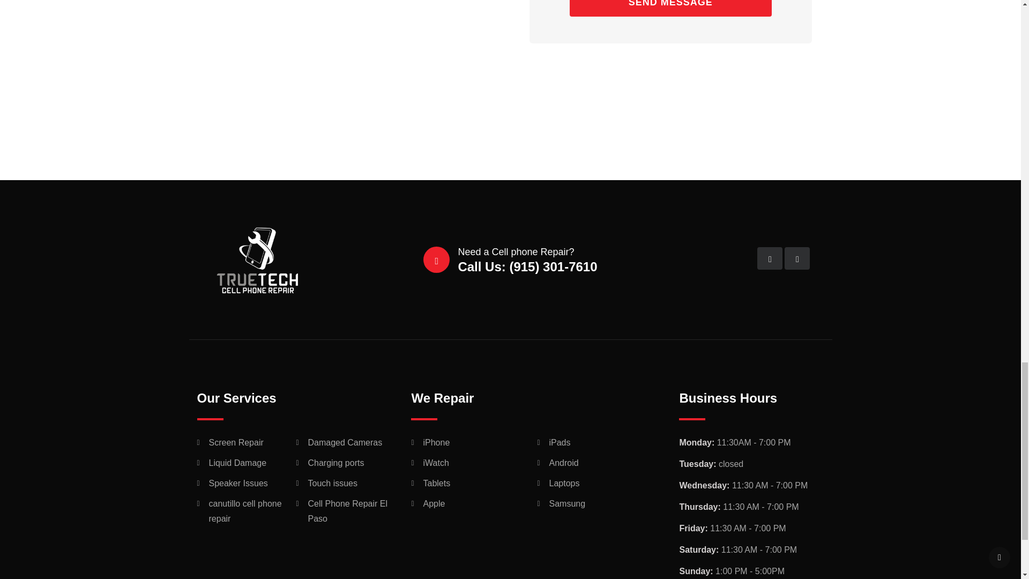 The image size is (1029, 579). What do you see at coordinates (671, 9) in the screenshot?
I see `SEND MESSAGE` at bounding box center [671, 9].